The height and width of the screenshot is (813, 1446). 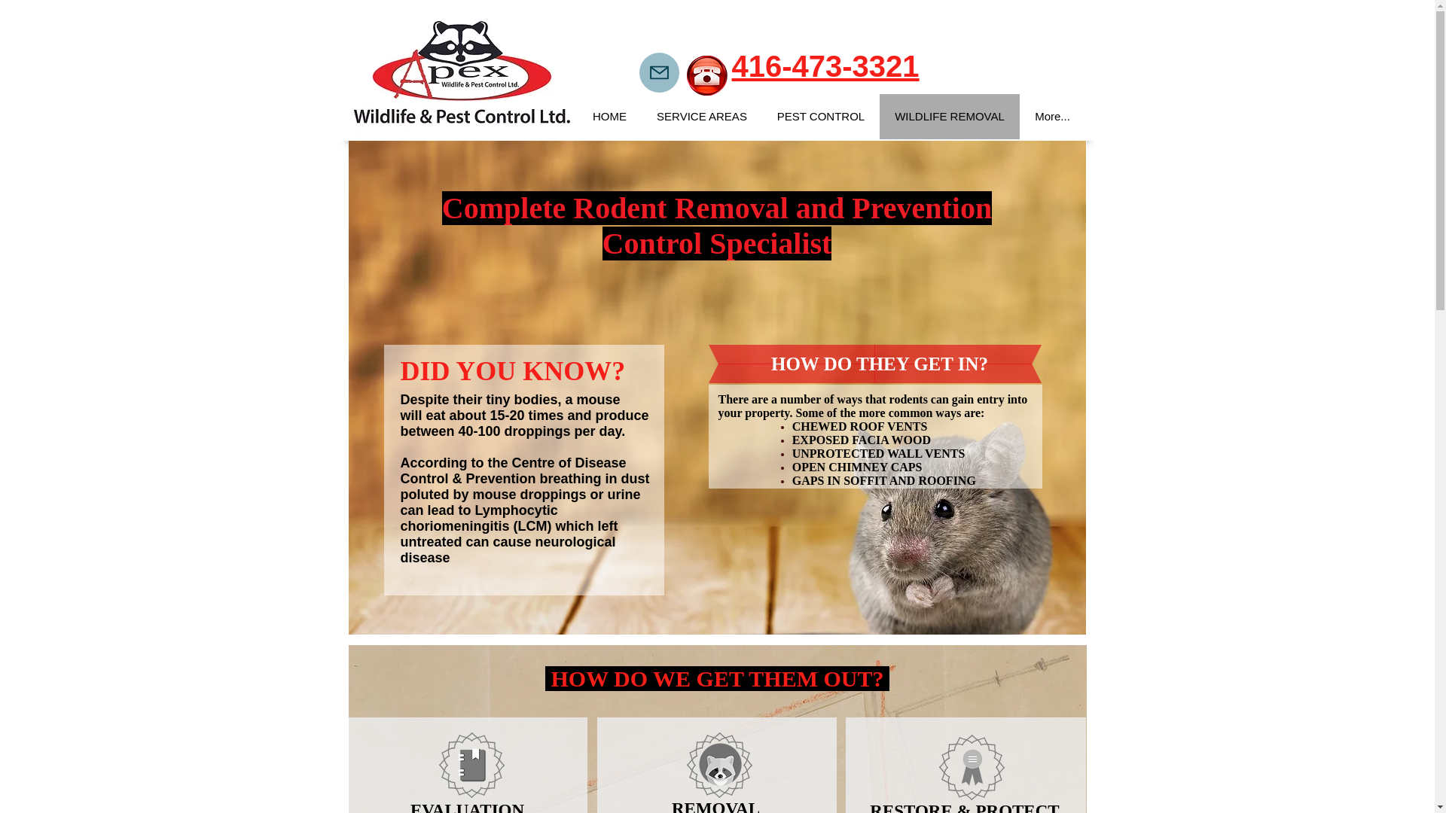 What do you see at coordinates (702, 116) in the screenshot?
I see `SERVICE AREAS` at bounding box center [702, 116].